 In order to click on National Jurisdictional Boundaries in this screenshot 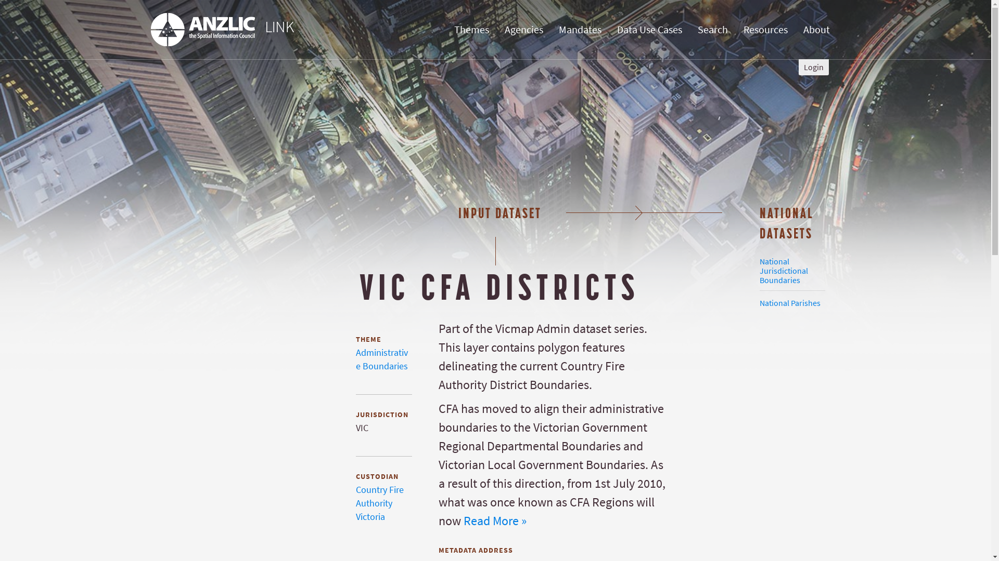, I will do `click(784, 271)`.